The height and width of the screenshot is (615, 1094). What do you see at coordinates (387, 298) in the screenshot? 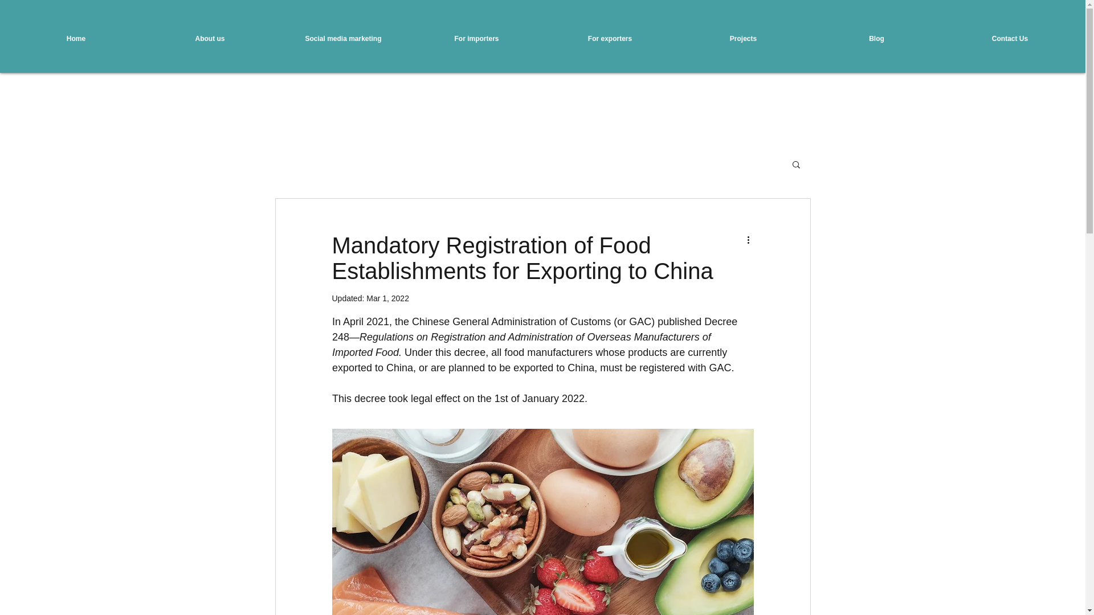
I see `Mar 1, 2022` at bounding box center [387, 298].